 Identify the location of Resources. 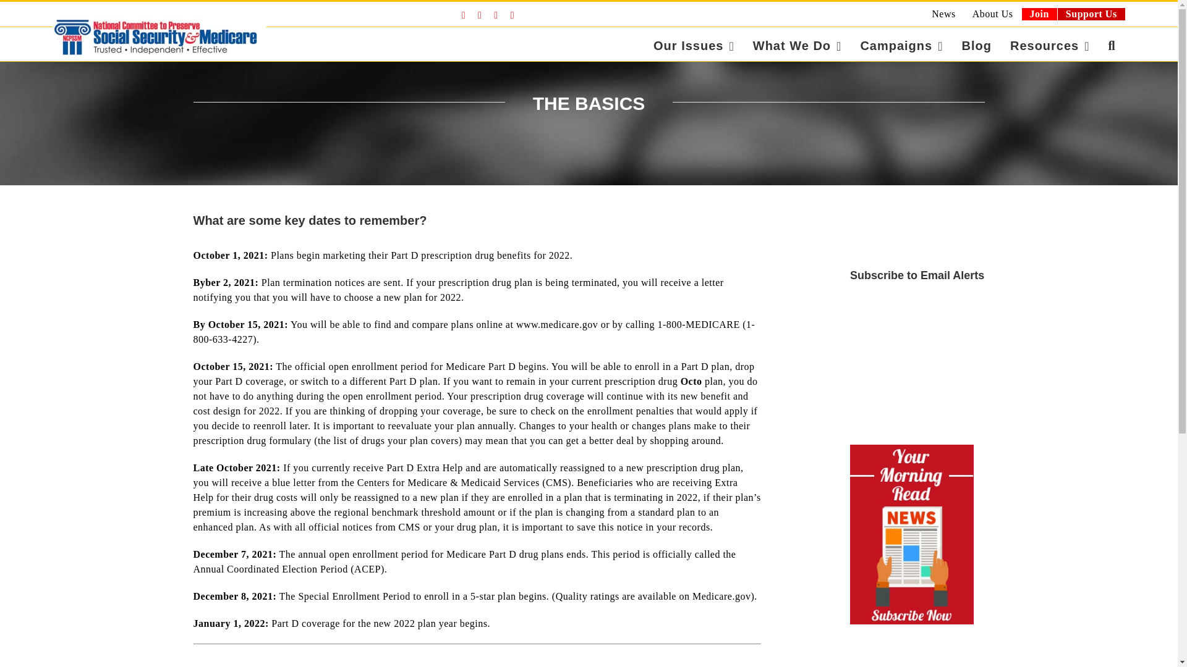
(1050, 46).